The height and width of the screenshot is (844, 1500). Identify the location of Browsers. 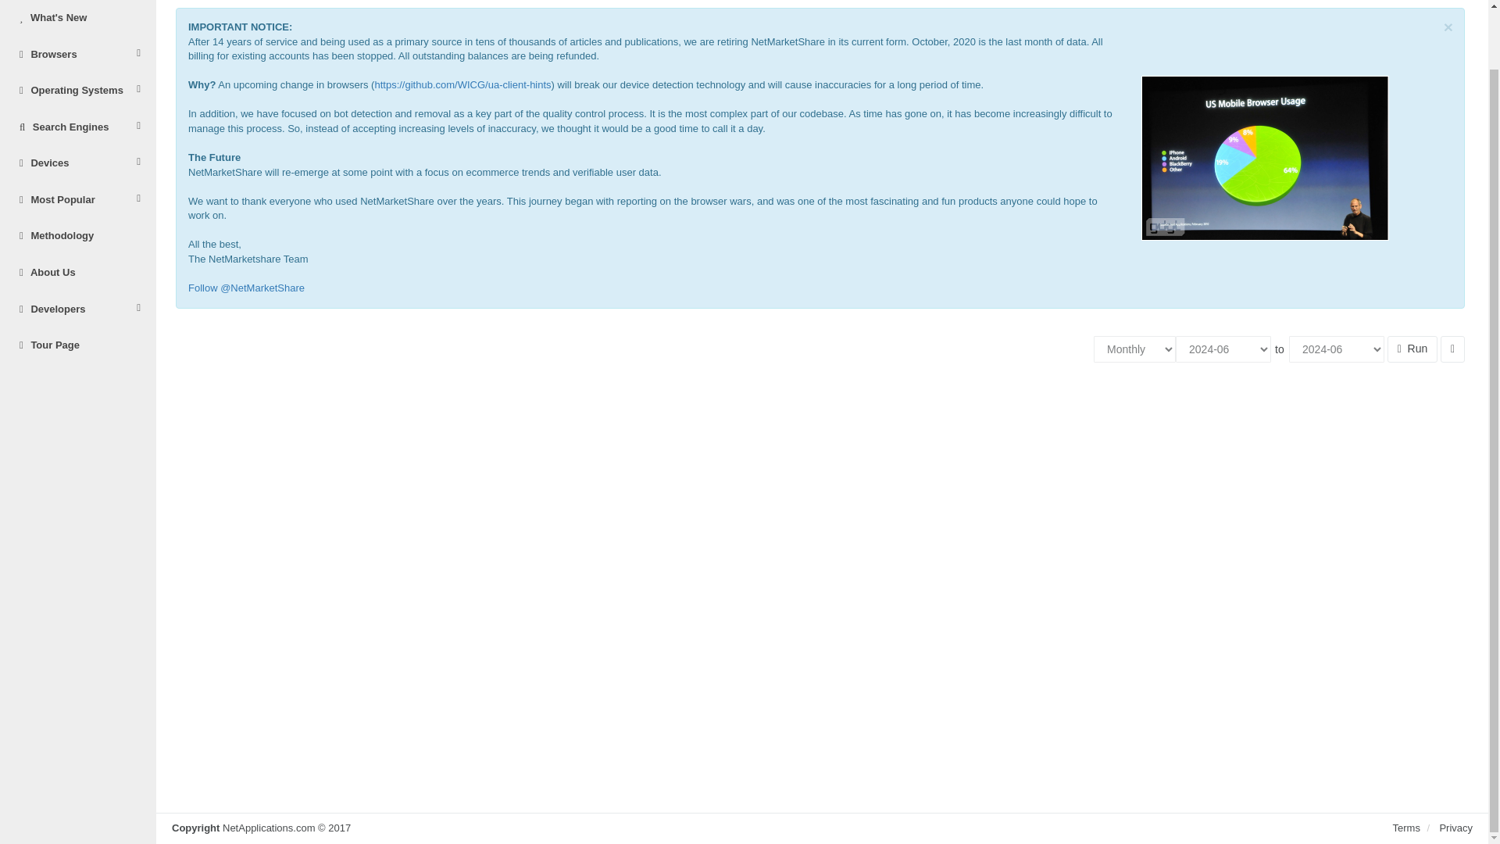
(78, 55).